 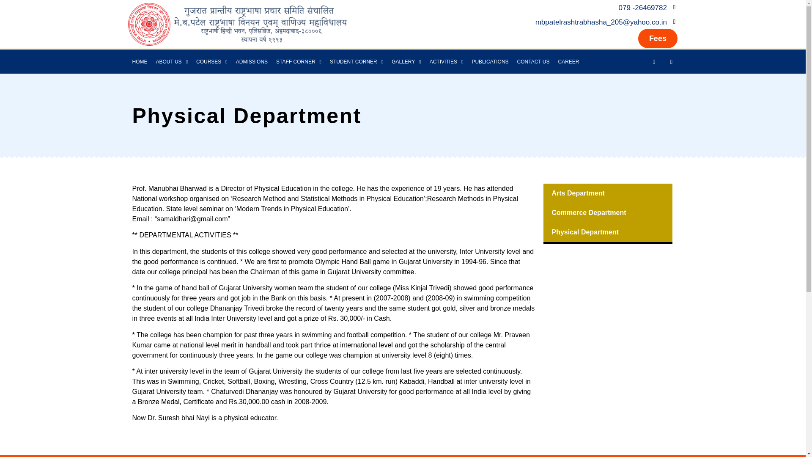 I want to click on COURSES, so click(x=211, y=61).